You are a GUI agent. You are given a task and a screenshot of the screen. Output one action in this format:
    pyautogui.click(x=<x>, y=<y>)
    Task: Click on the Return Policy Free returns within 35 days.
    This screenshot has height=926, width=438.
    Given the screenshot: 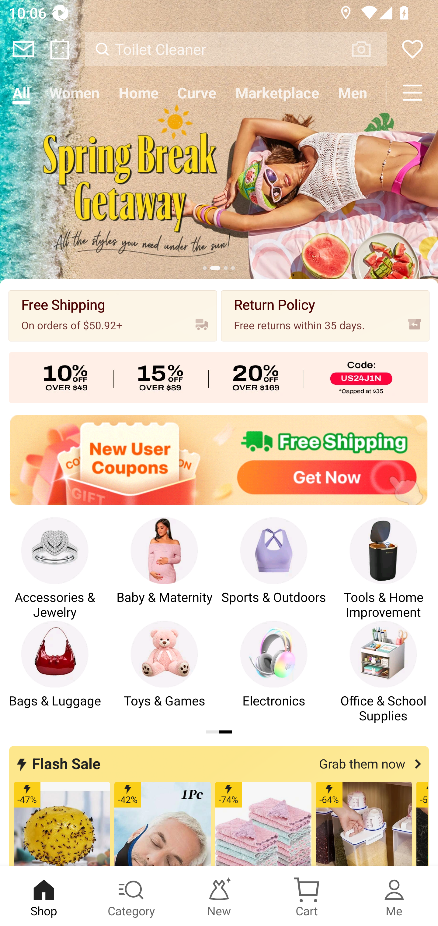 What is the action you would take?
    pyautogui.click(x=325, y=316)
    